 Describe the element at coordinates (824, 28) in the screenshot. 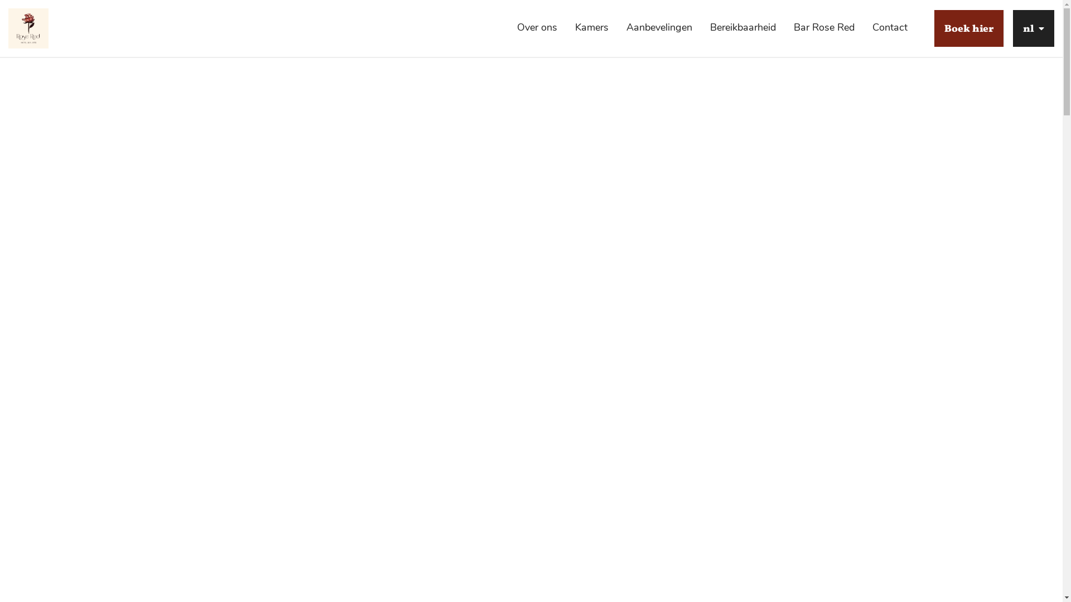

I see `Bar Rose Red` at that location.